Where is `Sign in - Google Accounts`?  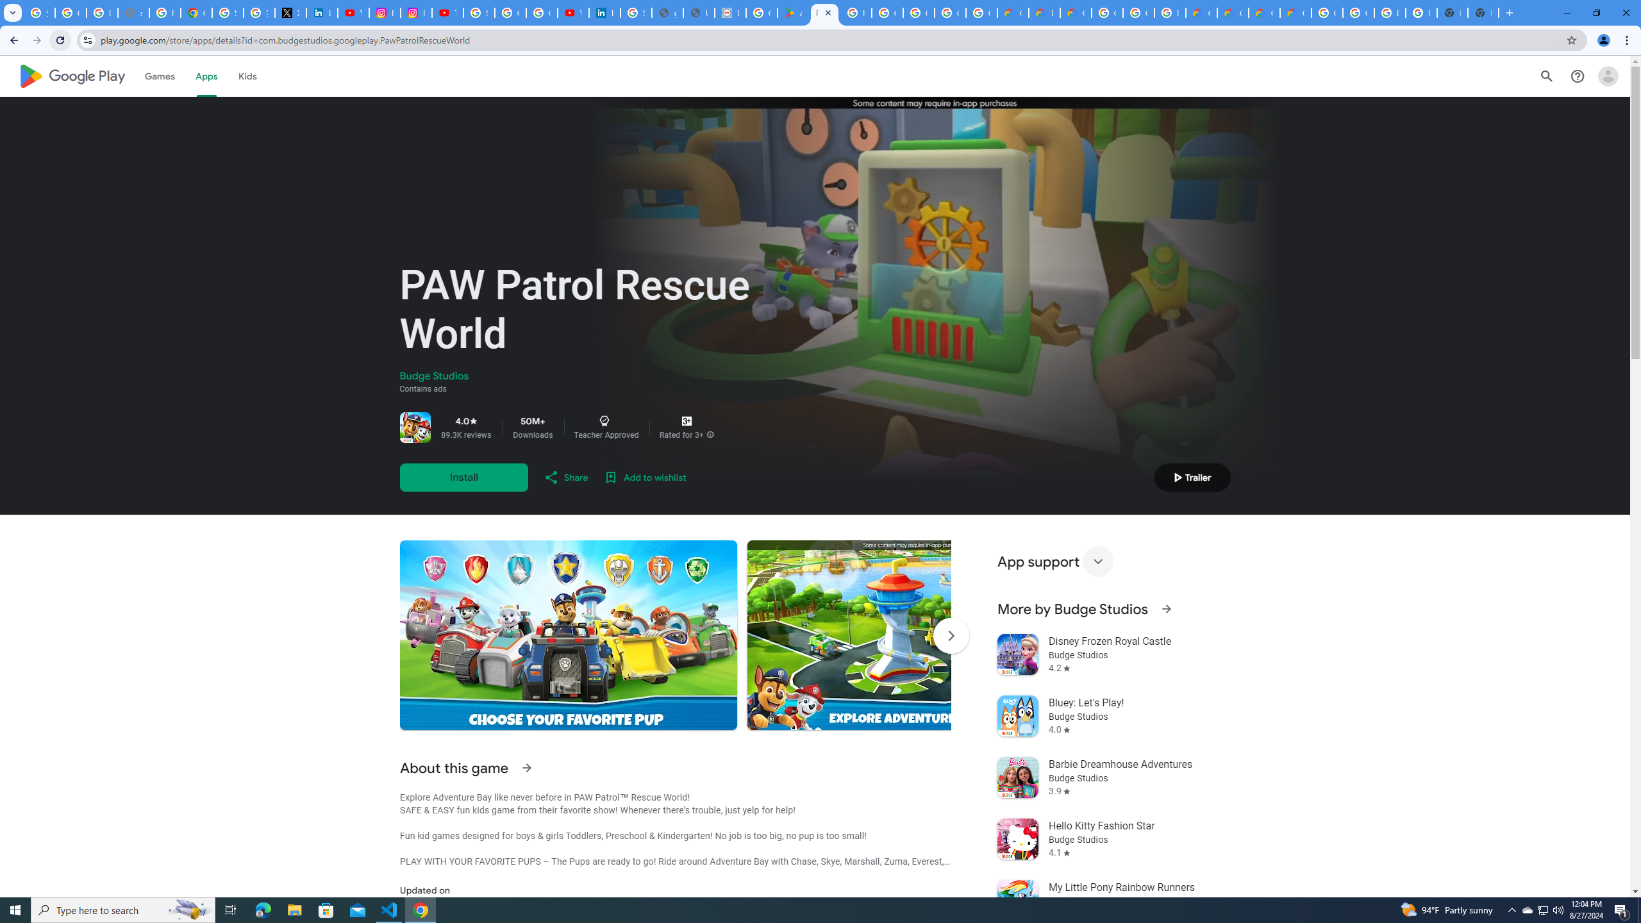 Sign in - Google Accounts is located at coordinates (228, 13).